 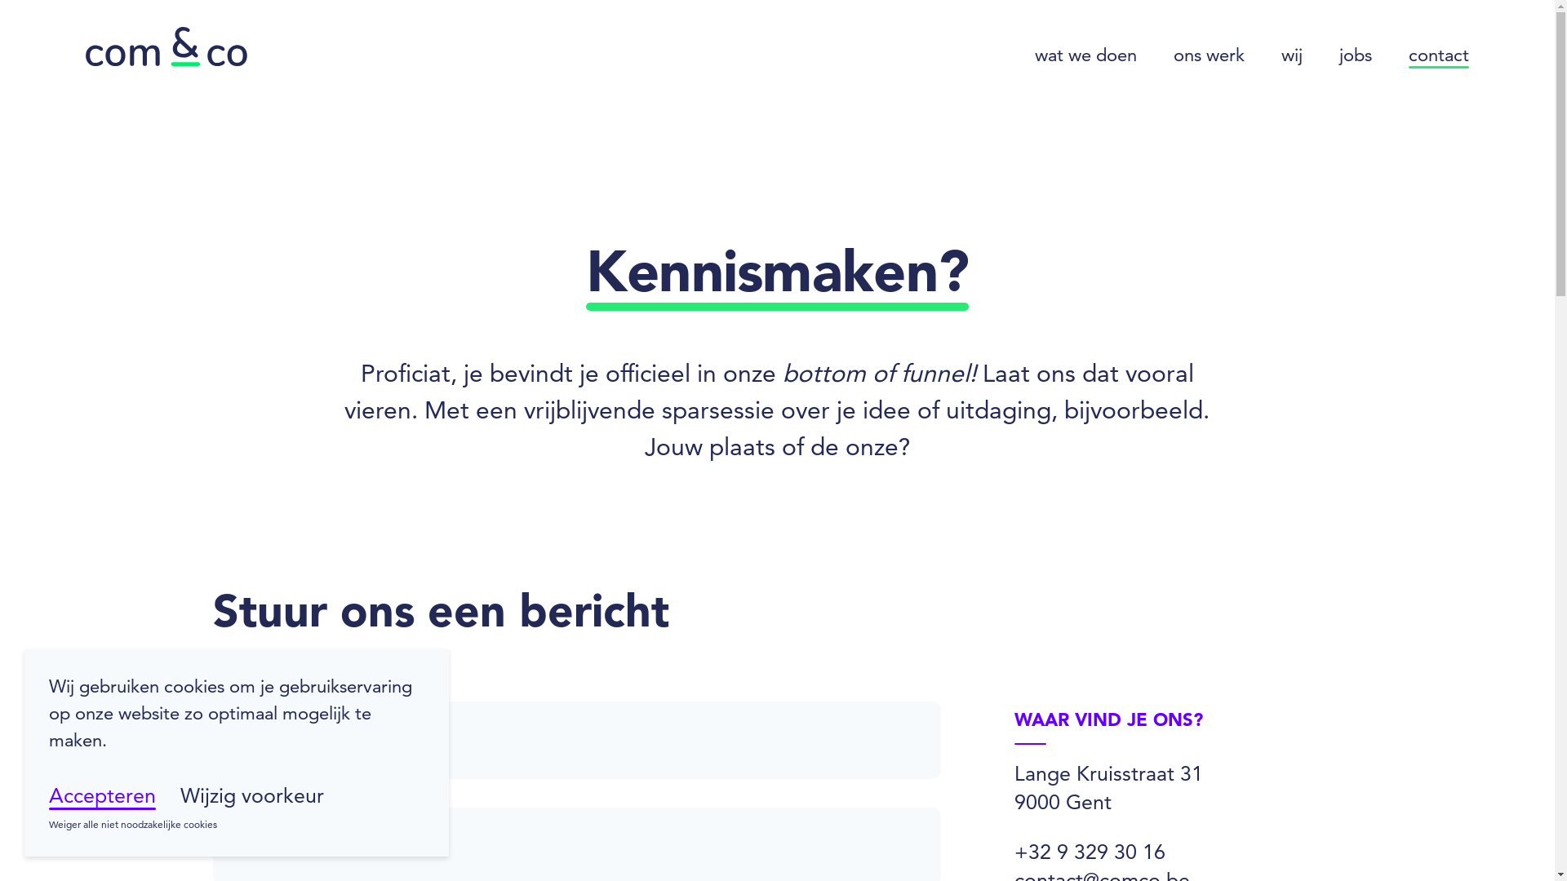 I want to click on +32 9 329 30 16, so click(x=1090, y=852).